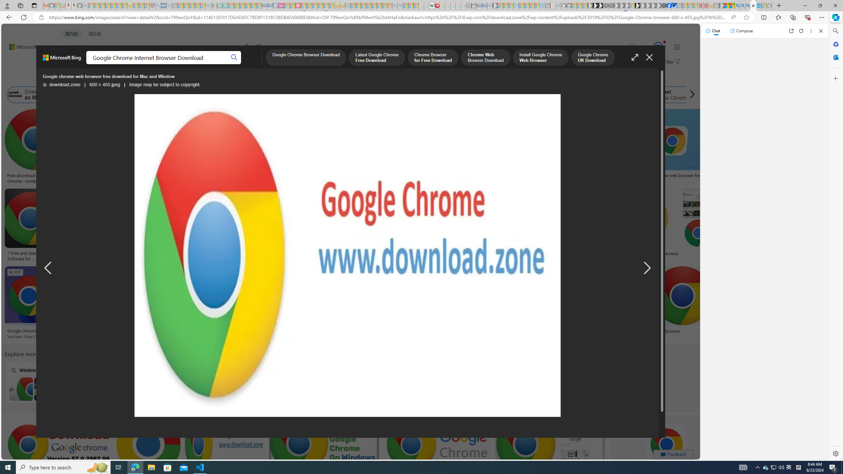 This screenshot has height=474, width=843. I want to click on 7 Free and Open Source Software for Windows PC | HubPages, so click(30, 255).